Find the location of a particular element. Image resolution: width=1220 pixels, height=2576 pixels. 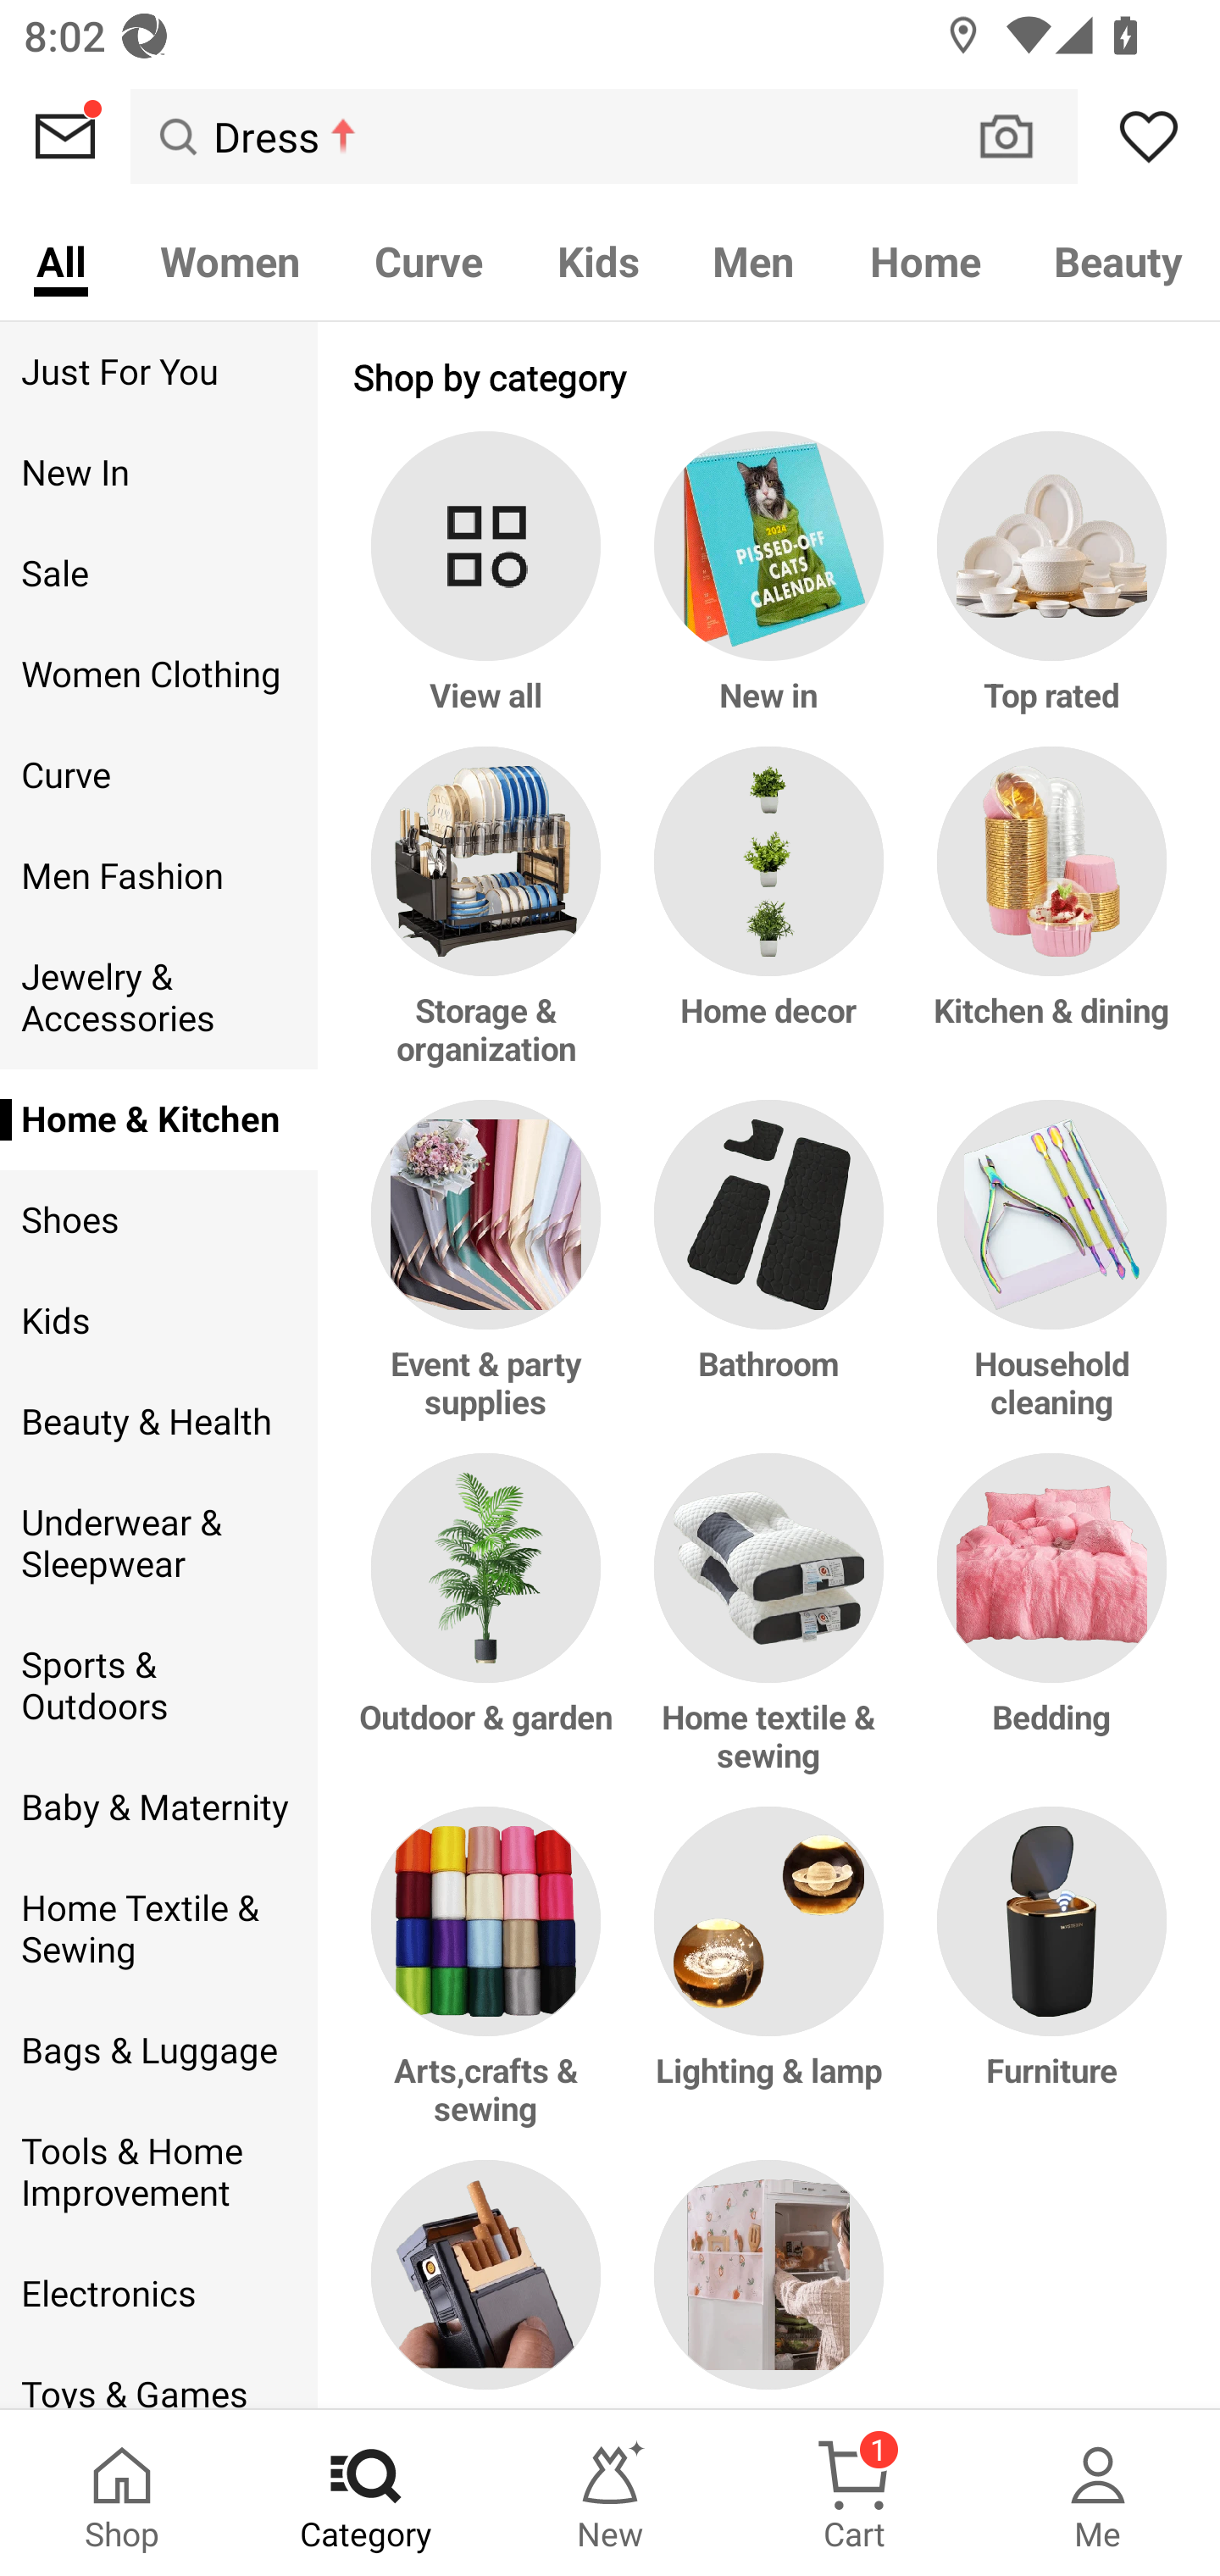

Curve is located at coordinates (429, 259).